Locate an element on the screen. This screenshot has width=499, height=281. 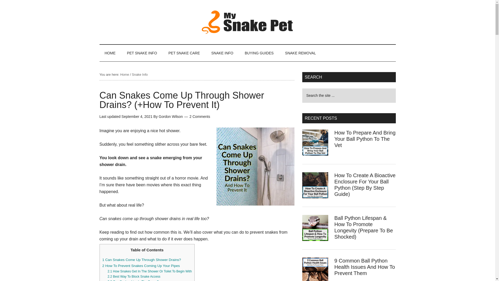
PET SNAKE INFO is located at coordinates (142, 53).